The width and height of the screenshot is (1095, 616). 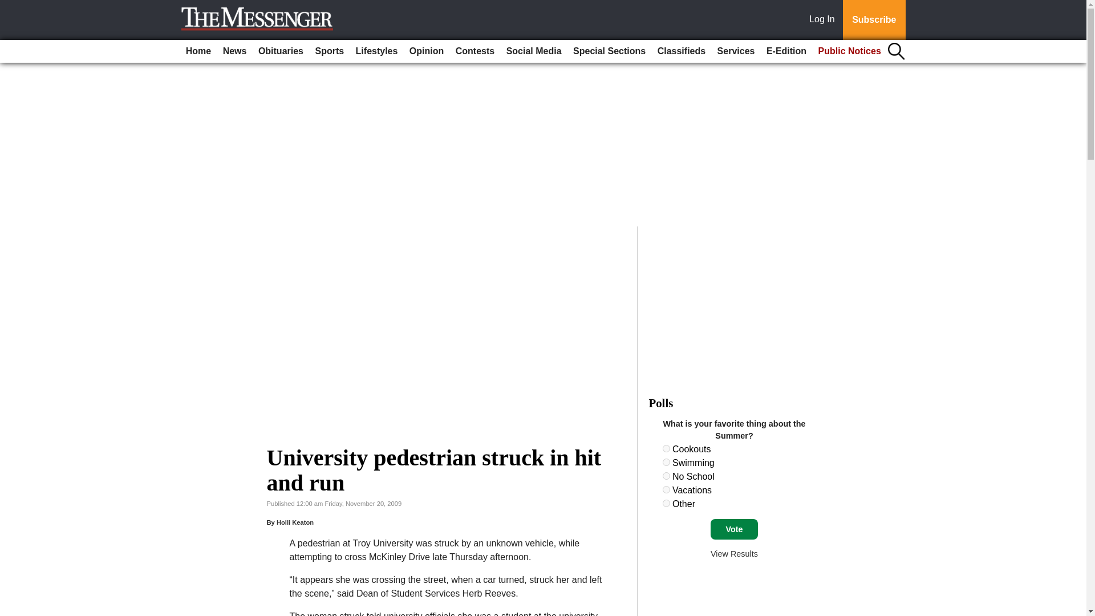 I want to click on 7277, so click(x=666, y=489).